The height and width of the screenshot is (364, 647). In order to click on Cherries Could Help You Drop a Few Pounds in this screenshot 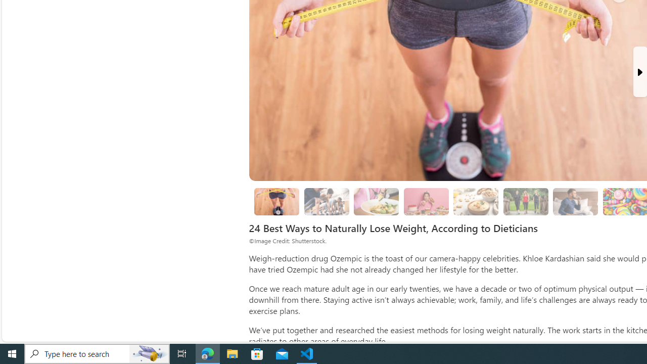, I will do `click(277, 202)`.